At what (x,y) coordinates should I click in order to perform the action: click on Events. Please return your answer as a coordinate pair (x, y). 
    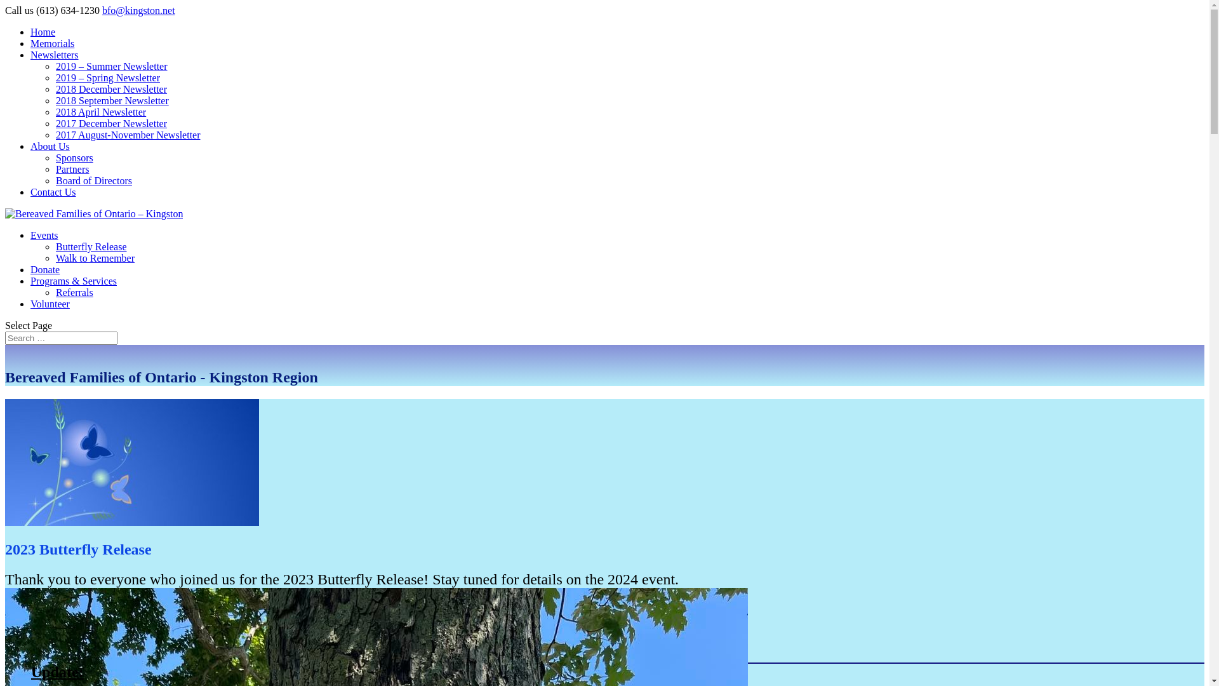
    Looking at the image, I should click on (44, 235).